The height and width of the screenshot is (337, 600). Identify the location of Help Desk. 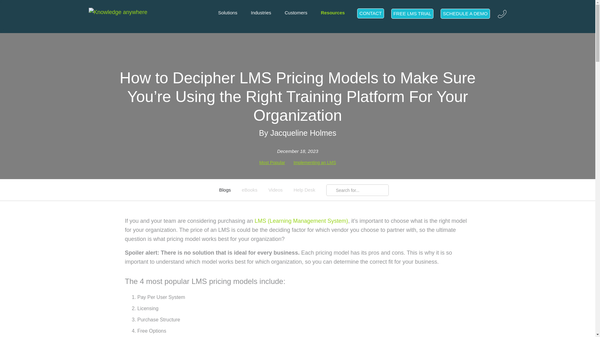
(304, 190).